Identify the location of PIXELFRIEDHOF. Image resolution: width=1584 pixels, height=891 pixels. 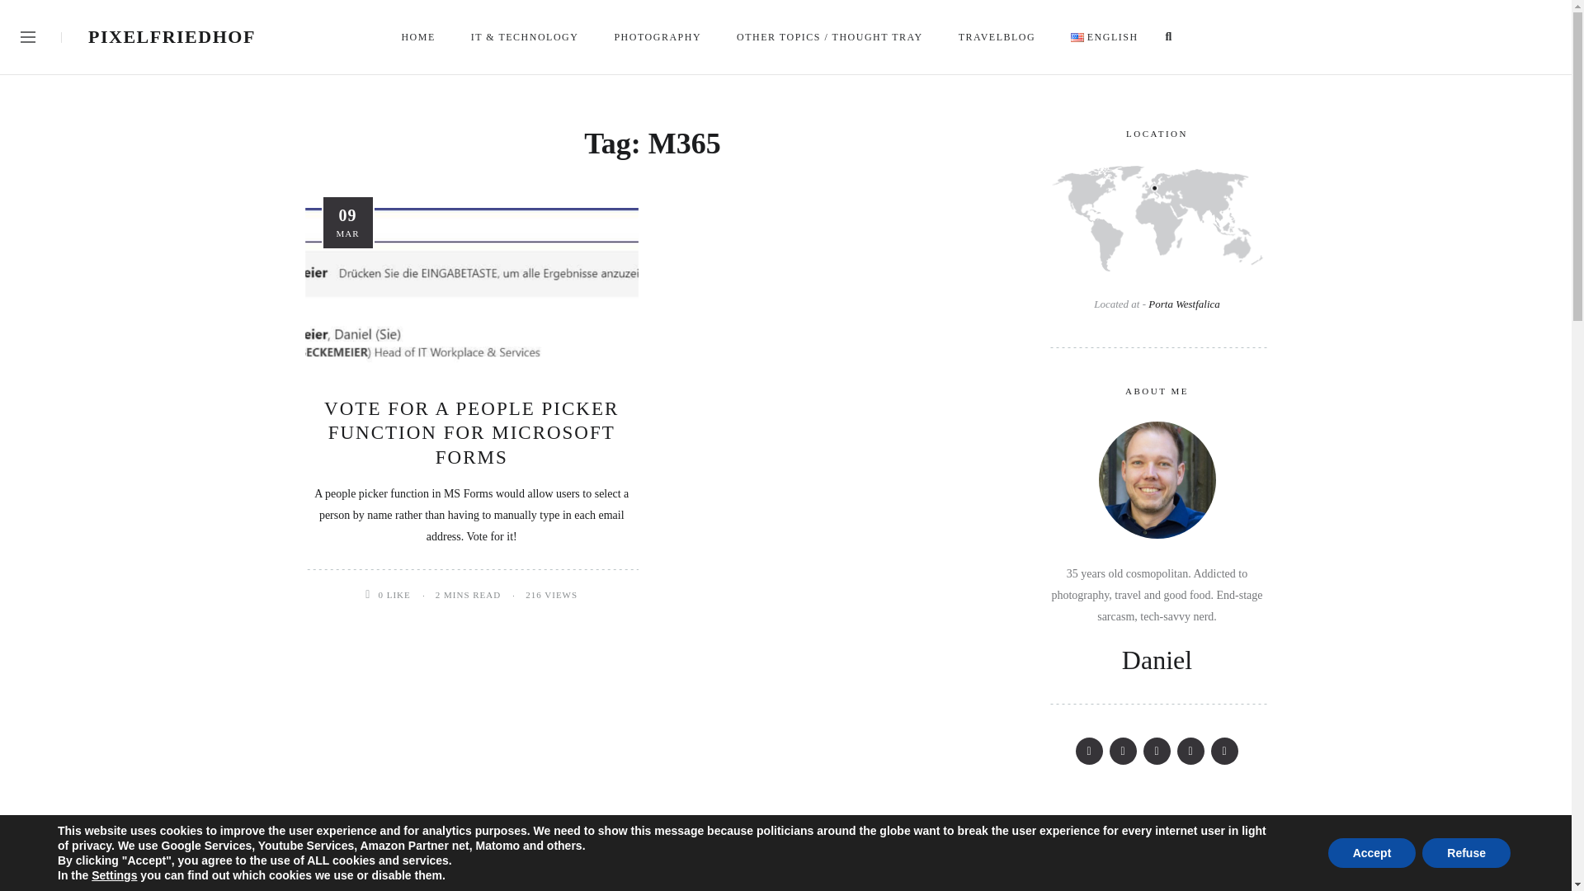
(172, 36).